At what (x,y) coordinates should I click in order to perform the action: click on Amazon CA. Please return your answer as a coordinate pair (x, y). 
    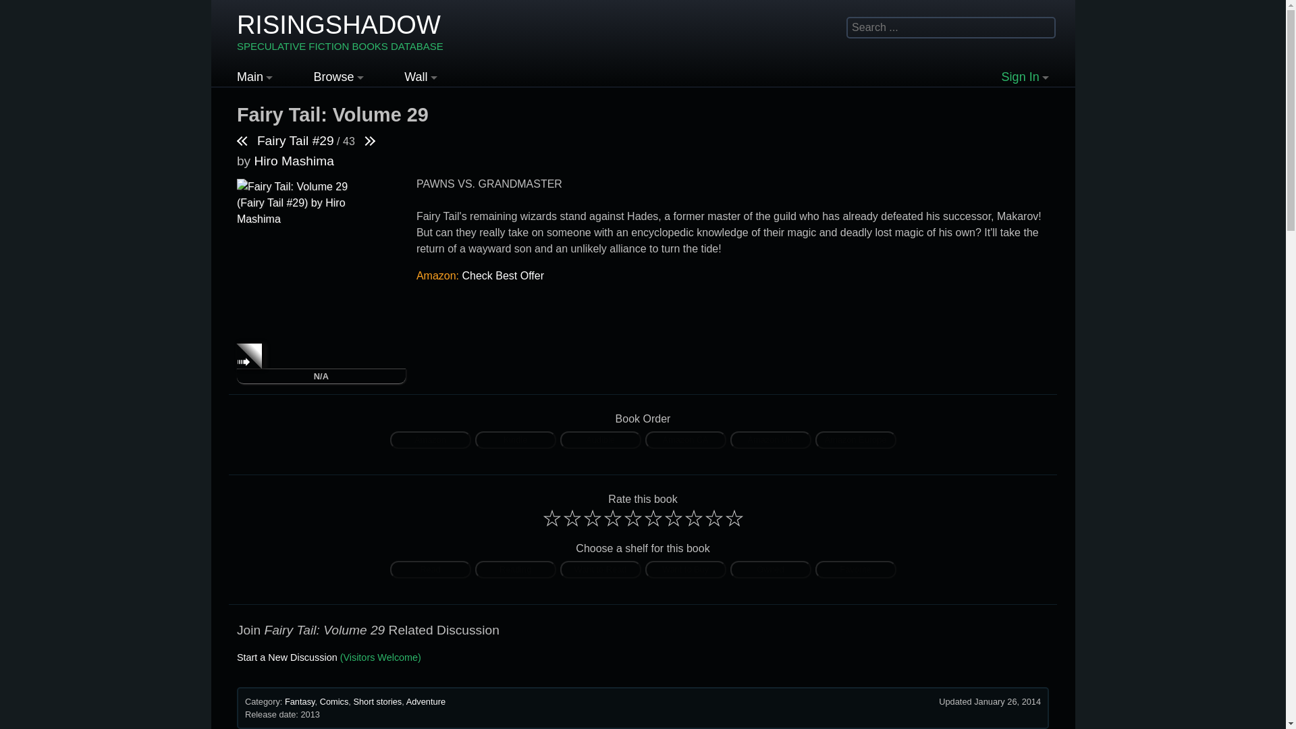
    Looking at the image, I should click on (684, 439).